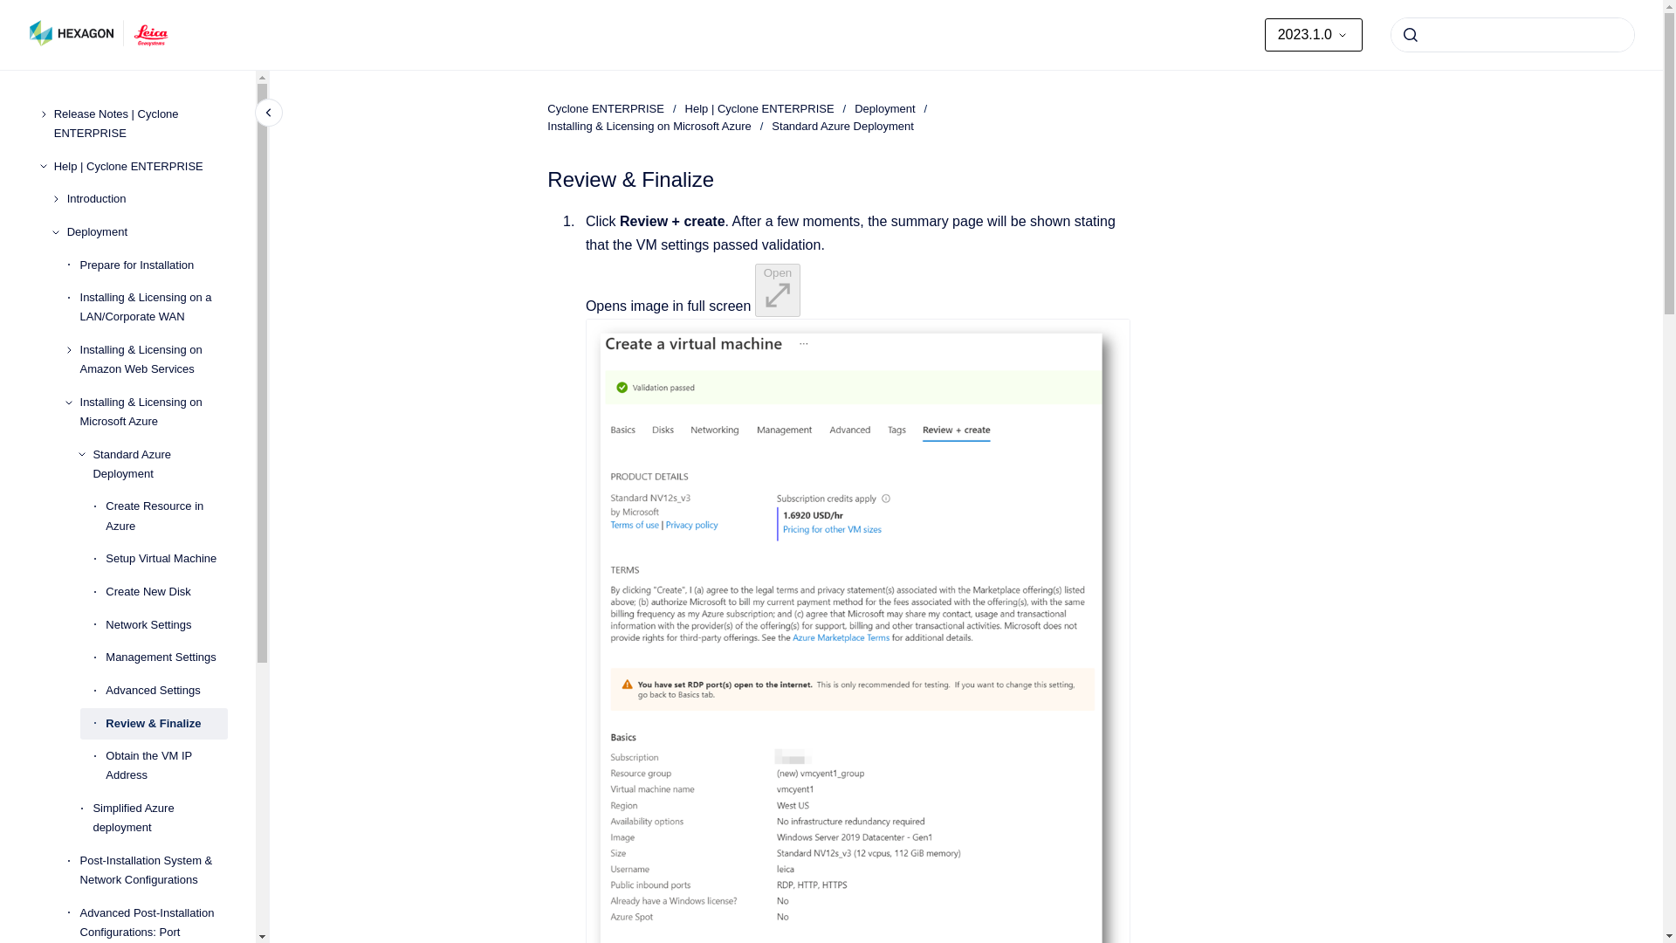  I want to click on Create Resource in Azure, so click(166, 517).